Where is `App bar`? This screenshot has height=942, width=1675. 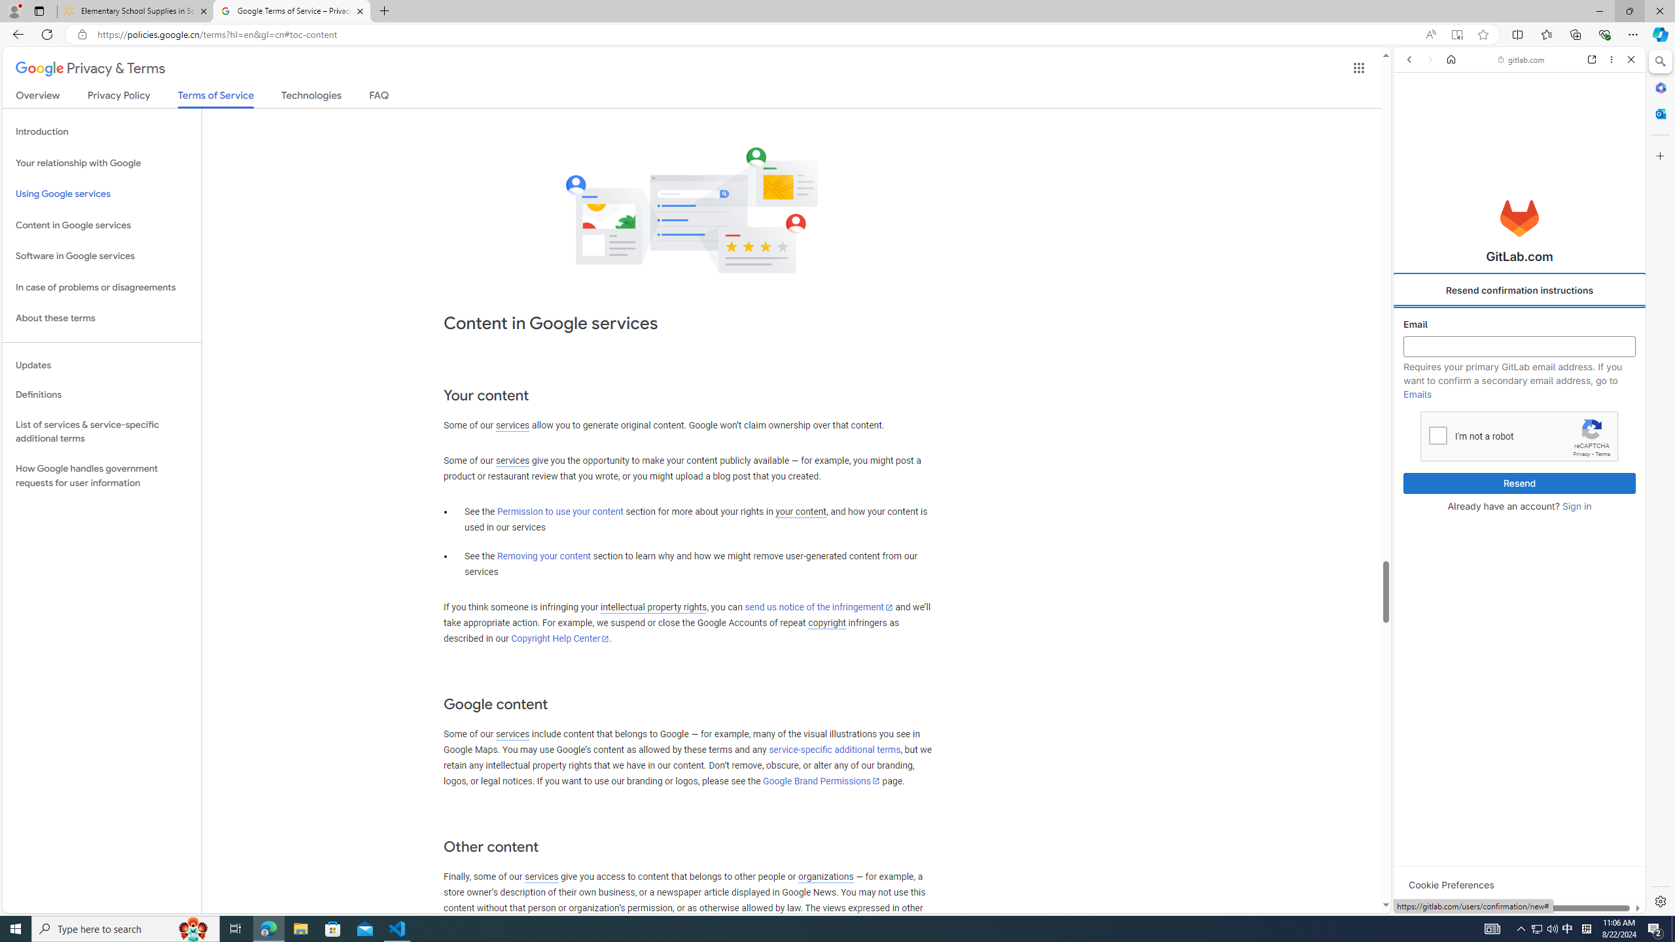 App bar is located at coordinates (837, 35).